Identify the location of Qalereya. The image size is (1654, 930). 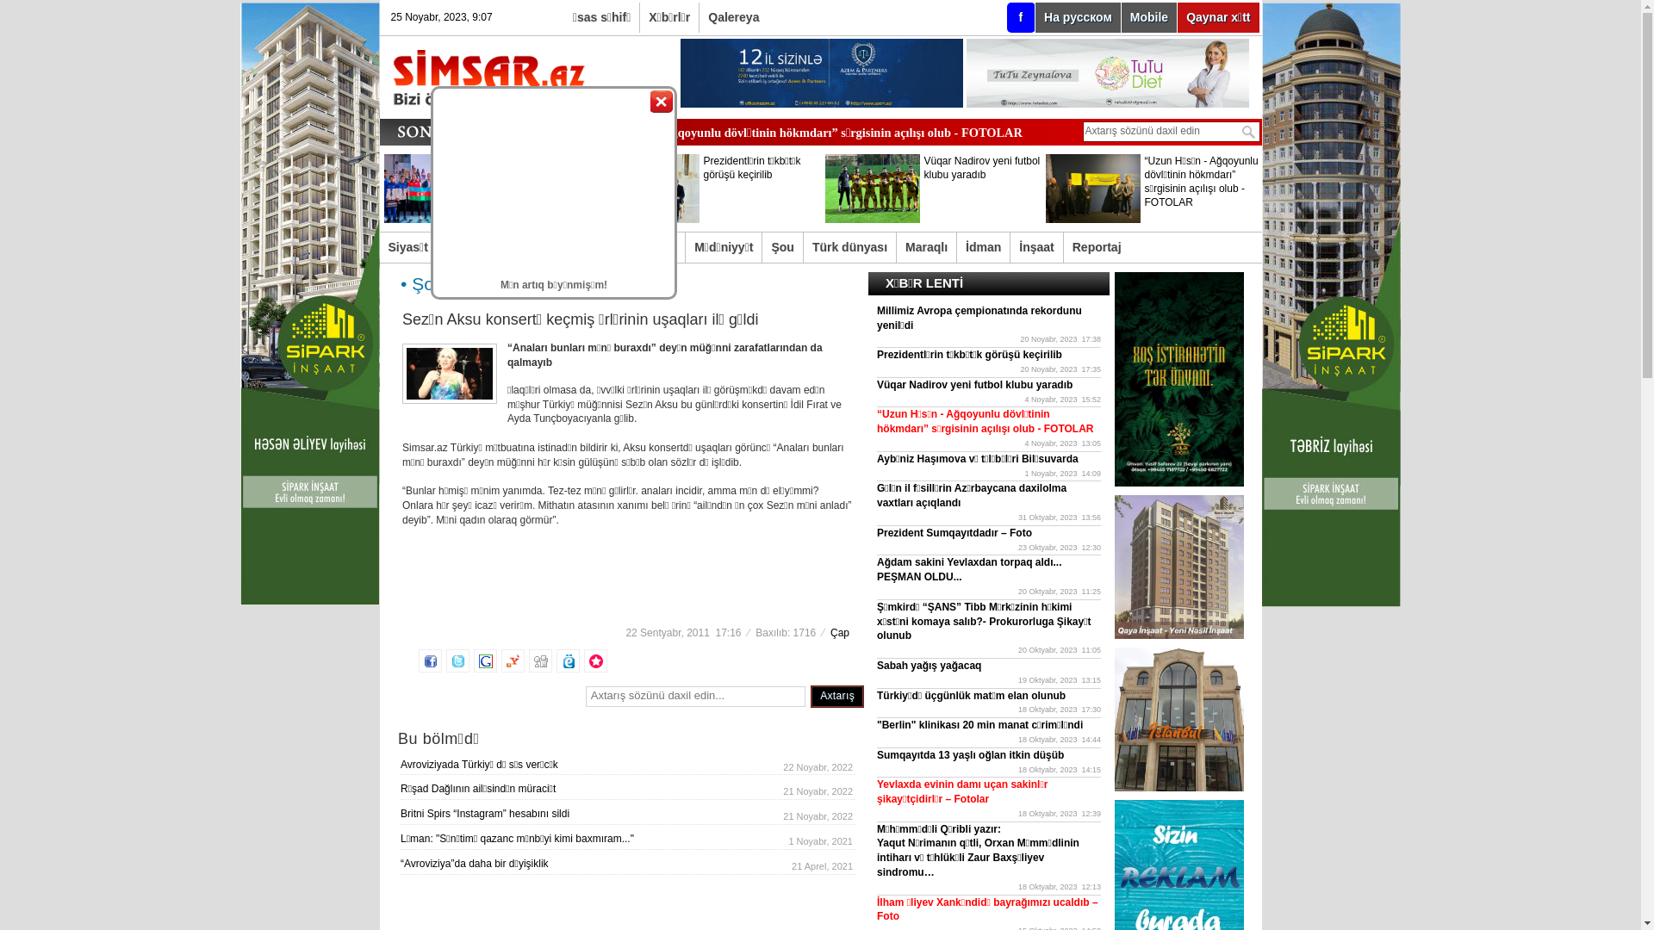
(734, 17).